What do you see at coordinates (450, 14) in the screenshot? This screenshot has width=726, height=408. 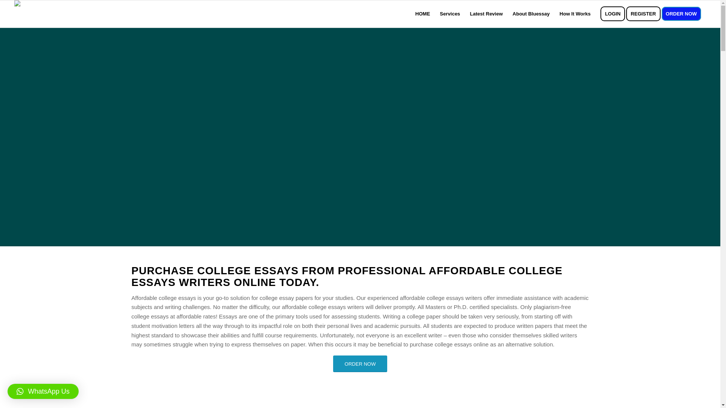 I see `Services` at bounding box center [450, 14].